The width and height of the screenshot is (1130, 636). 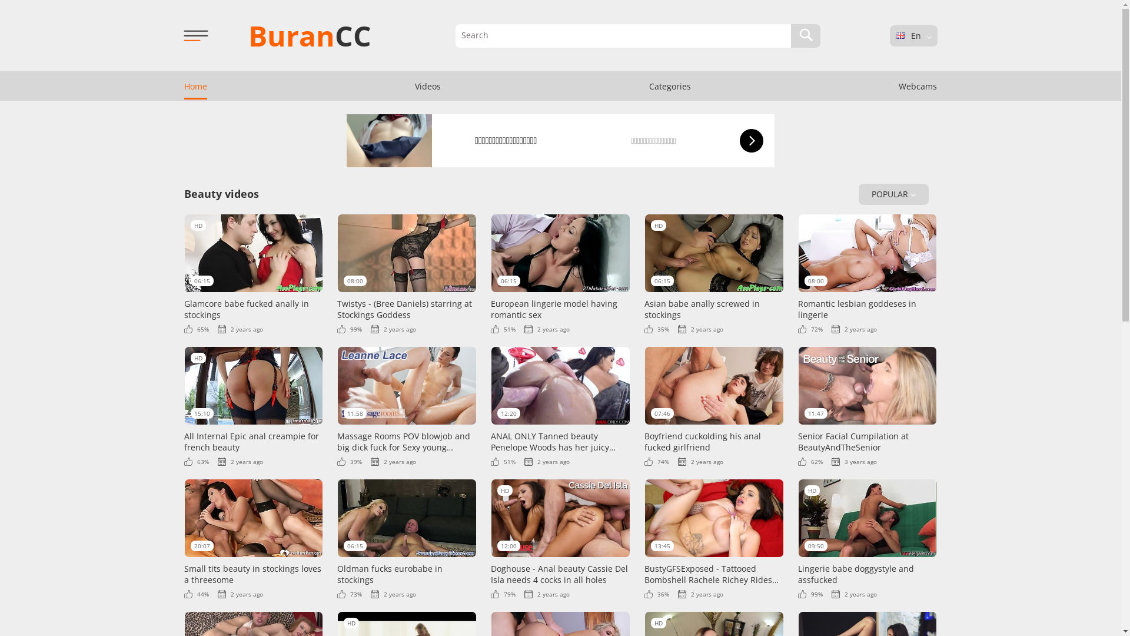 What do you see at coordinates (195, 86) in the screenshot?
I see `Home` at bounding box center [195, 86].